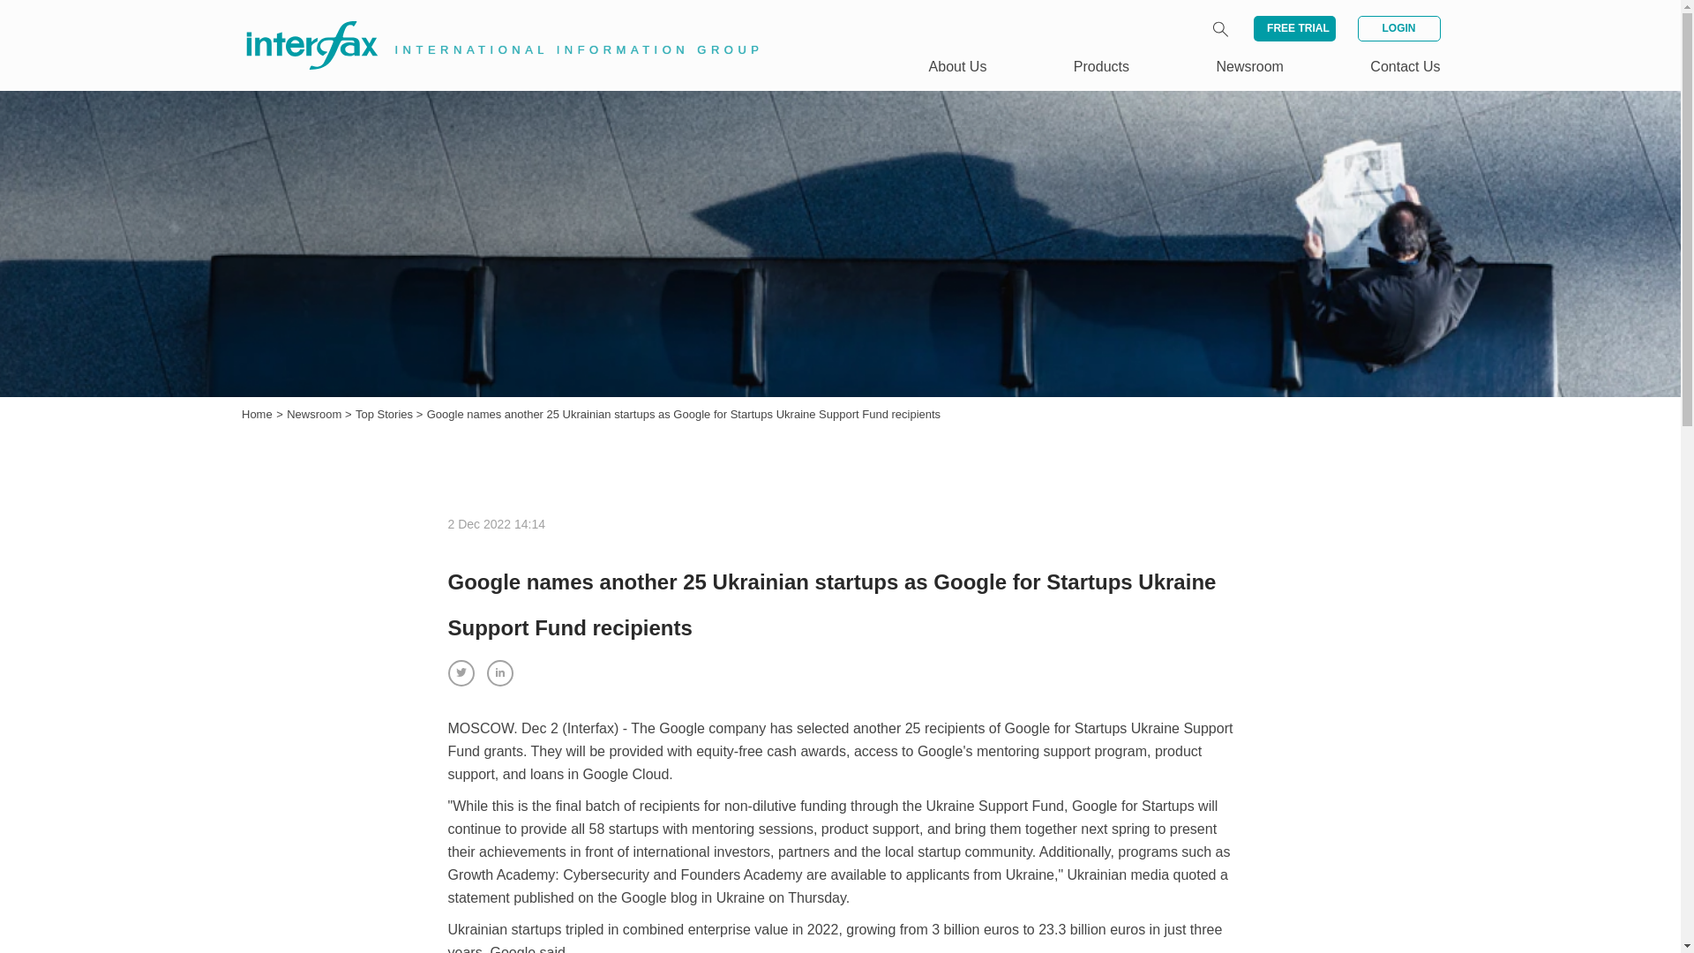  What do you see at coordinates (1249, 66) in the screenshot?
I see `Newsroom` at bounding box center [1249, 66].